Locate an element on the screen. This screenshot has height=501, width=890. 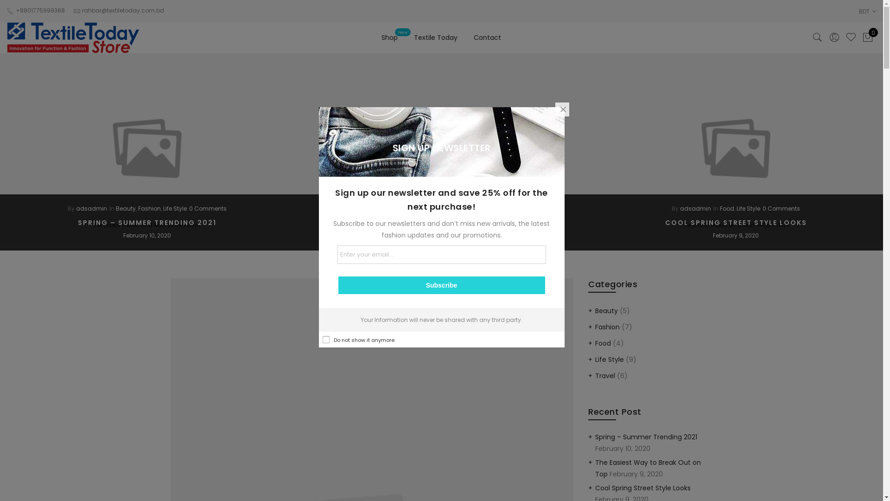
COOL SPRING STREET STYLE LOOKS is located at coordinates (736, 223).